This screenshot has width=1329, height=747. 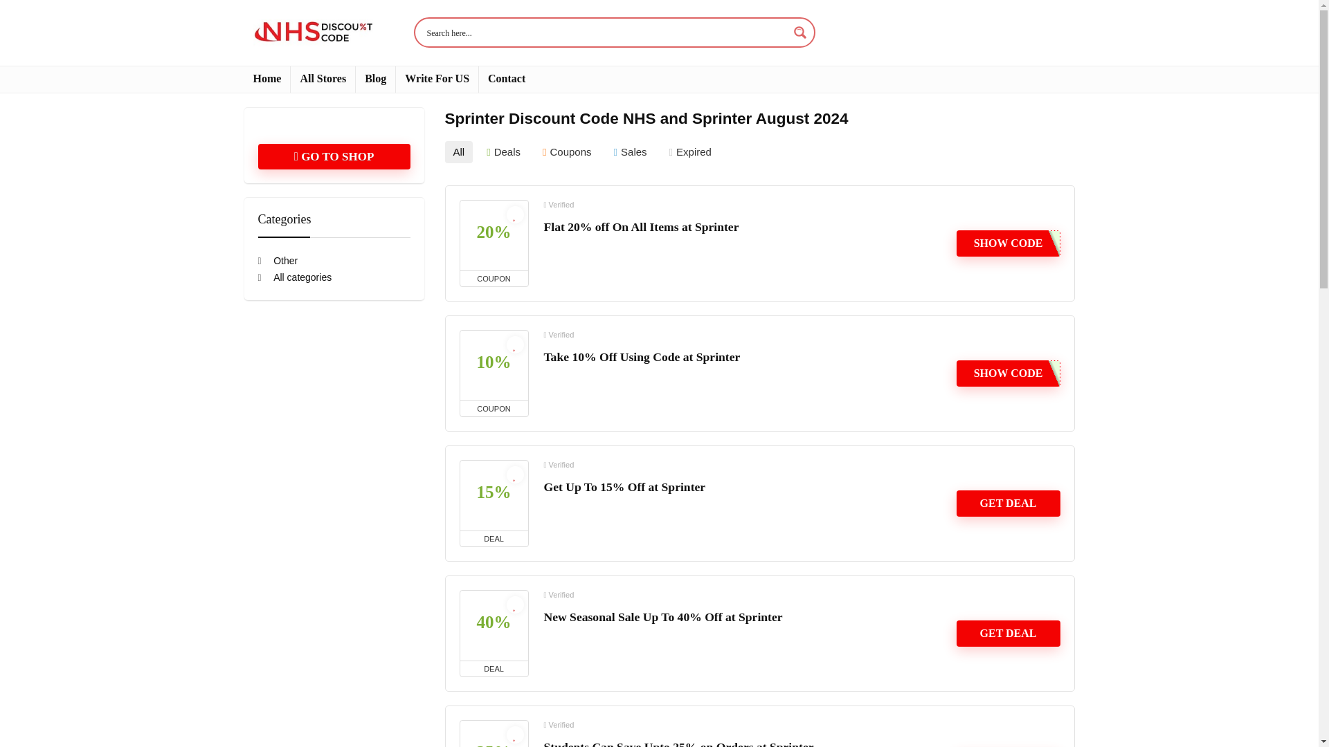 I want to click on Home, so click(x=266, y=79).